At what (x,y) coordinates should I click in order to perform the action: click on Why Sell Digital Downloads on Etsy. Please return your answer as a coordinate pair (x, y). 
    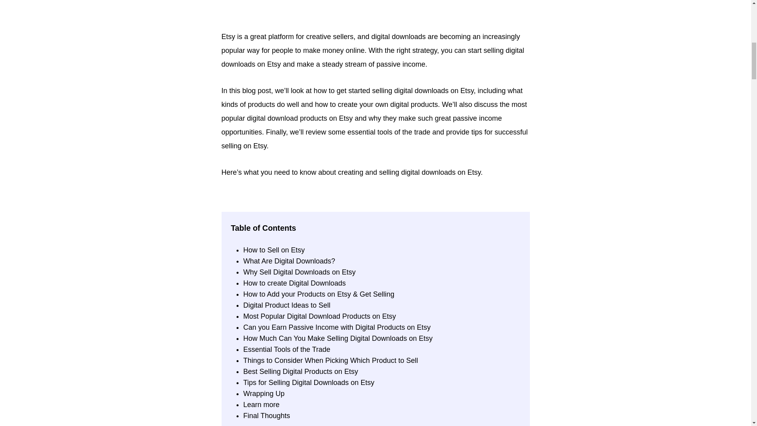
    Looking at the image, I should click on (299, 272).